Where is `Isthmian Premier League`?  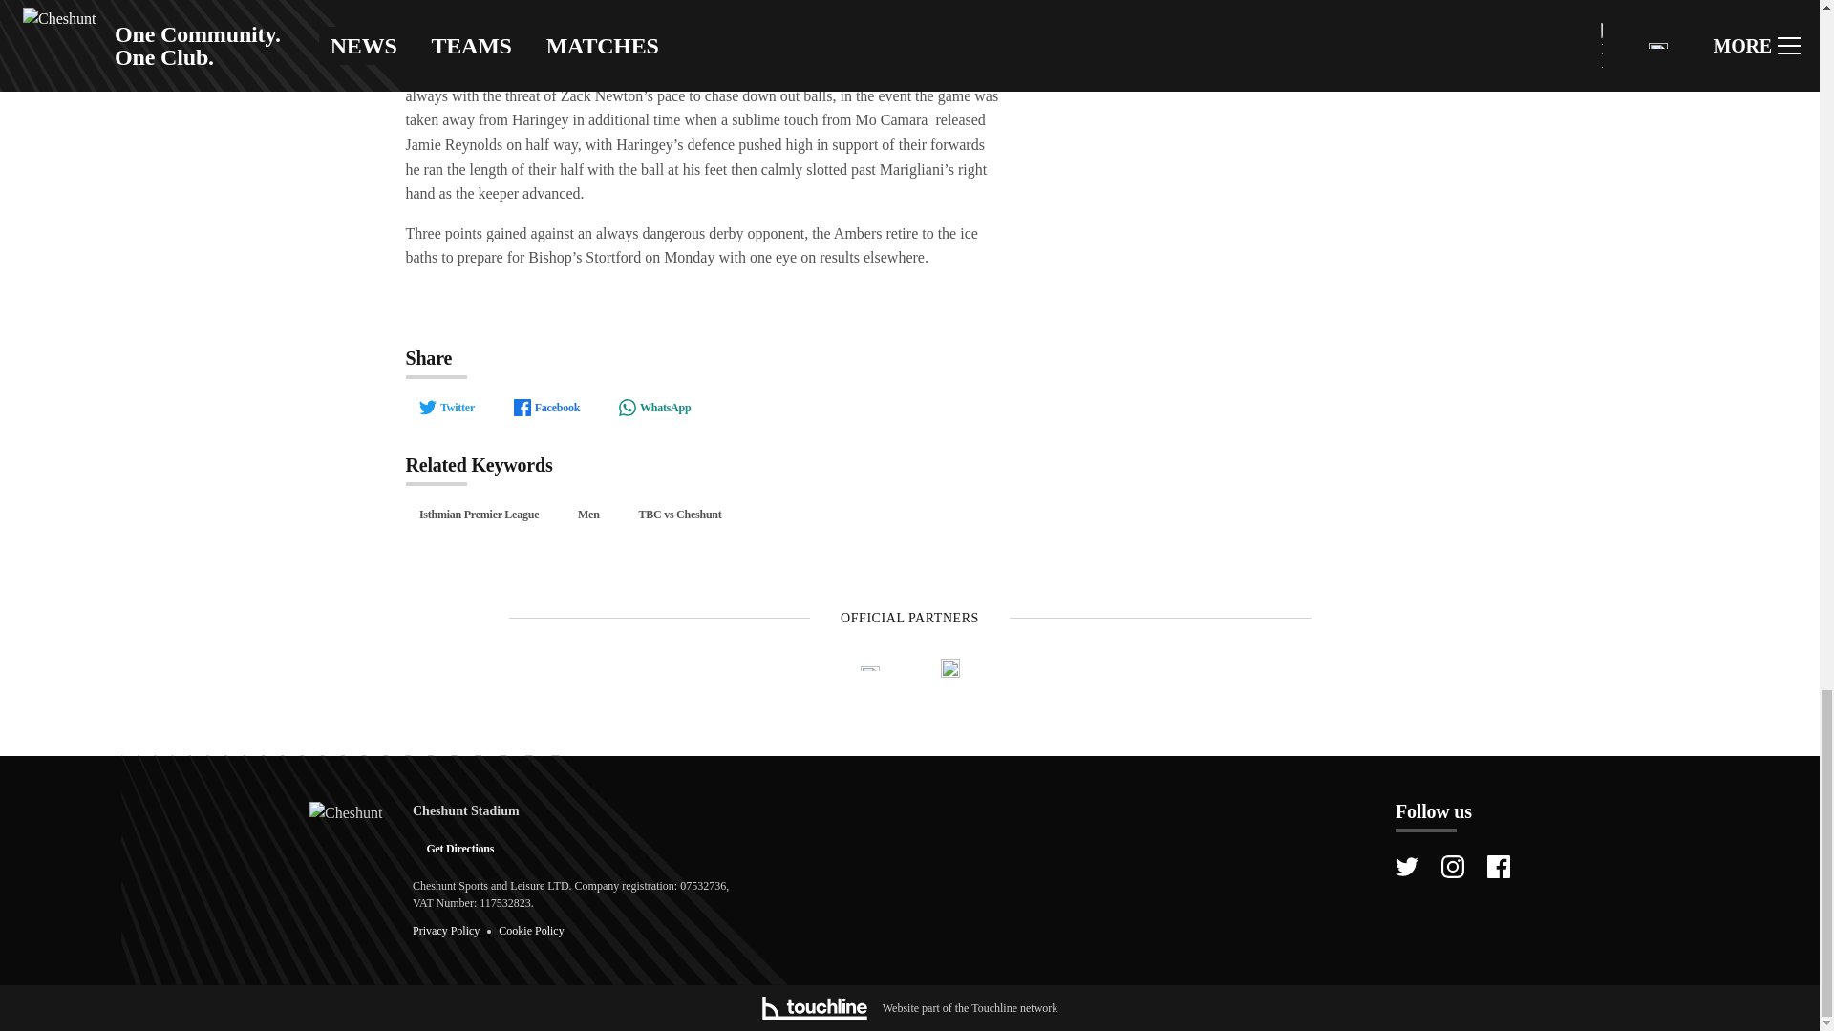
Isthmian Premier League is located at coordinates (478, 514).